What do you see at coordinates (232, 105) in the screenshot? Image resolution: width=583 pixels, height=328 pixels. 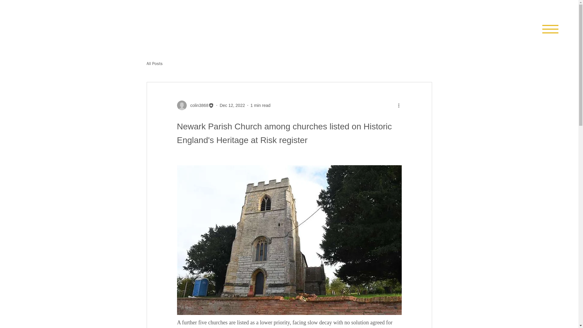 I see `Dec 12, 2022` at bounding box center [232, 105].